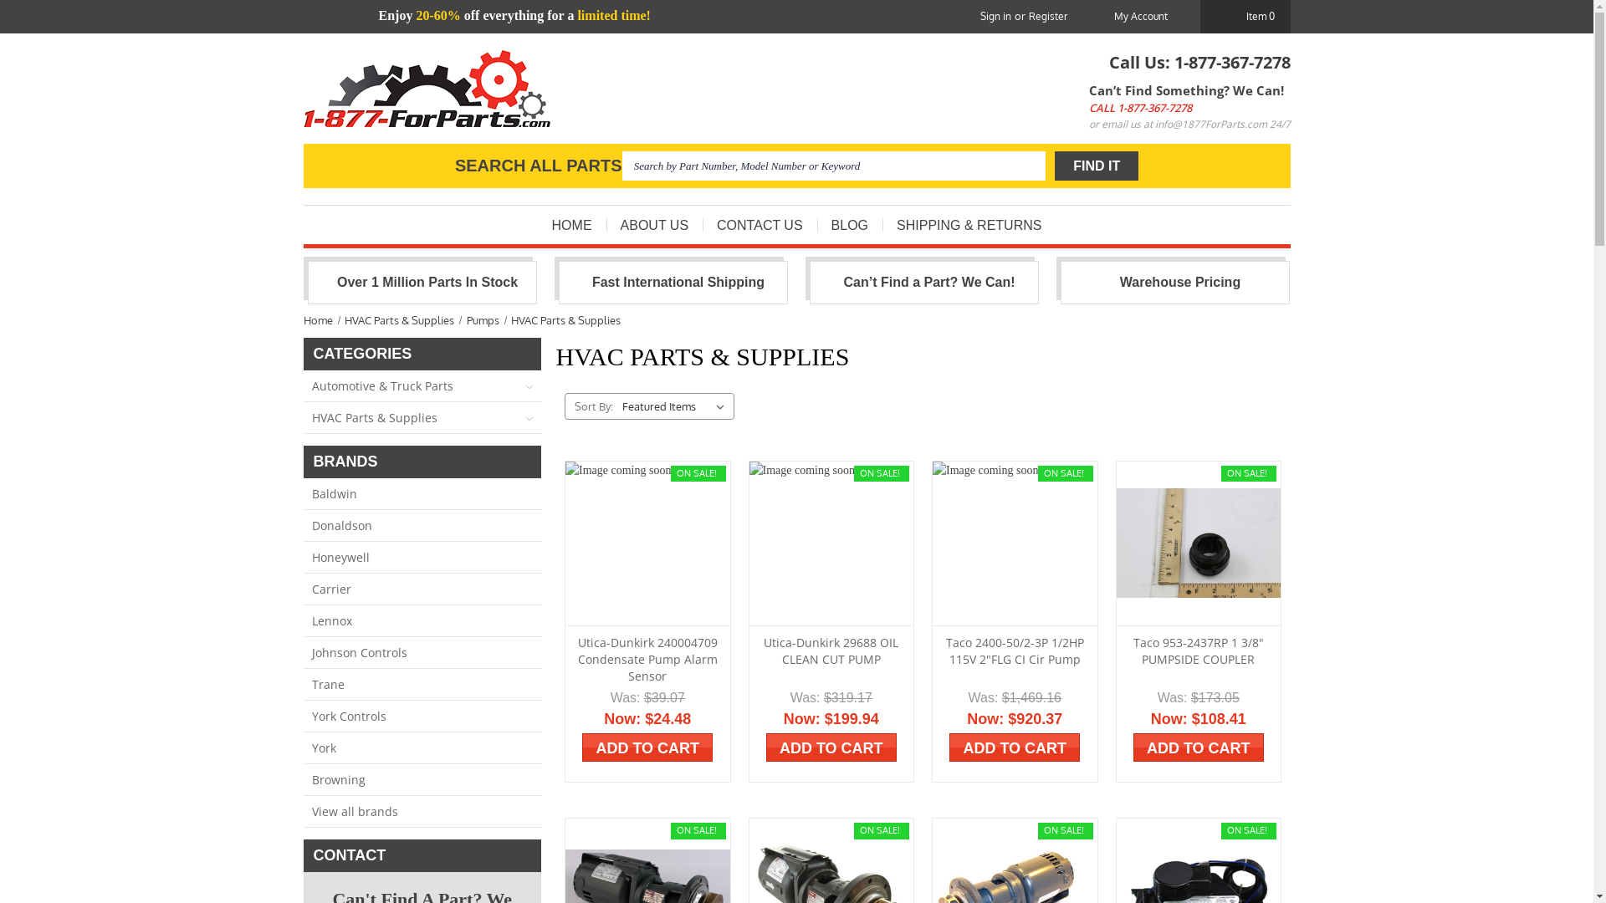 The image size is (1606, 903). I want to click on Taco 953-2437RP 1 3/8" PUMPSIDE COUPLER, so click(1198, 543).